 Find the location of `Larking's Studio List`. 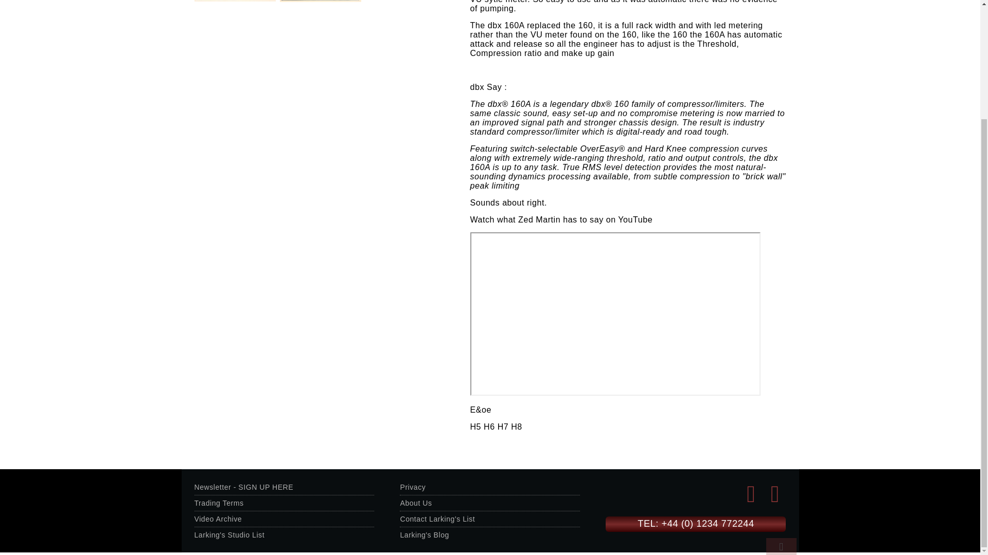

Larking's Studio List is located at coordinates (230, 534).